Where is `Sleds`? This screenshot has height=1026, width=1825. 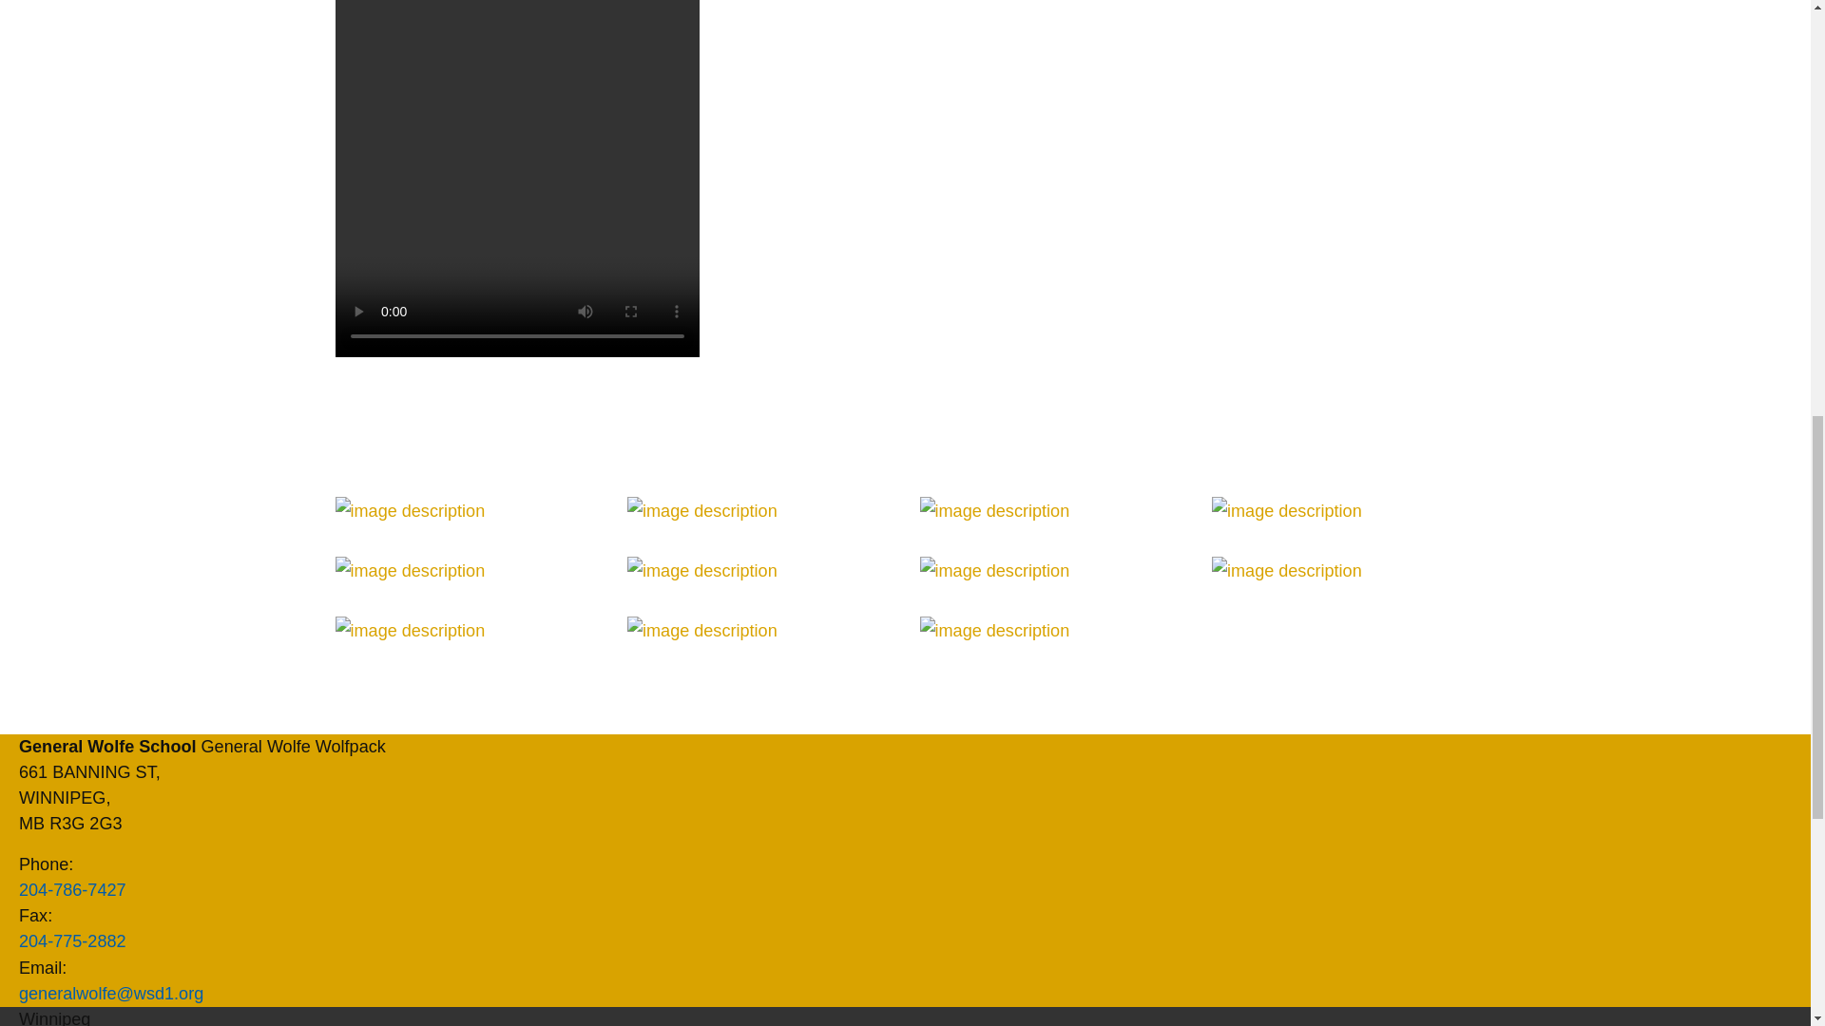 Sleds is located at coordinates (1344, 509).